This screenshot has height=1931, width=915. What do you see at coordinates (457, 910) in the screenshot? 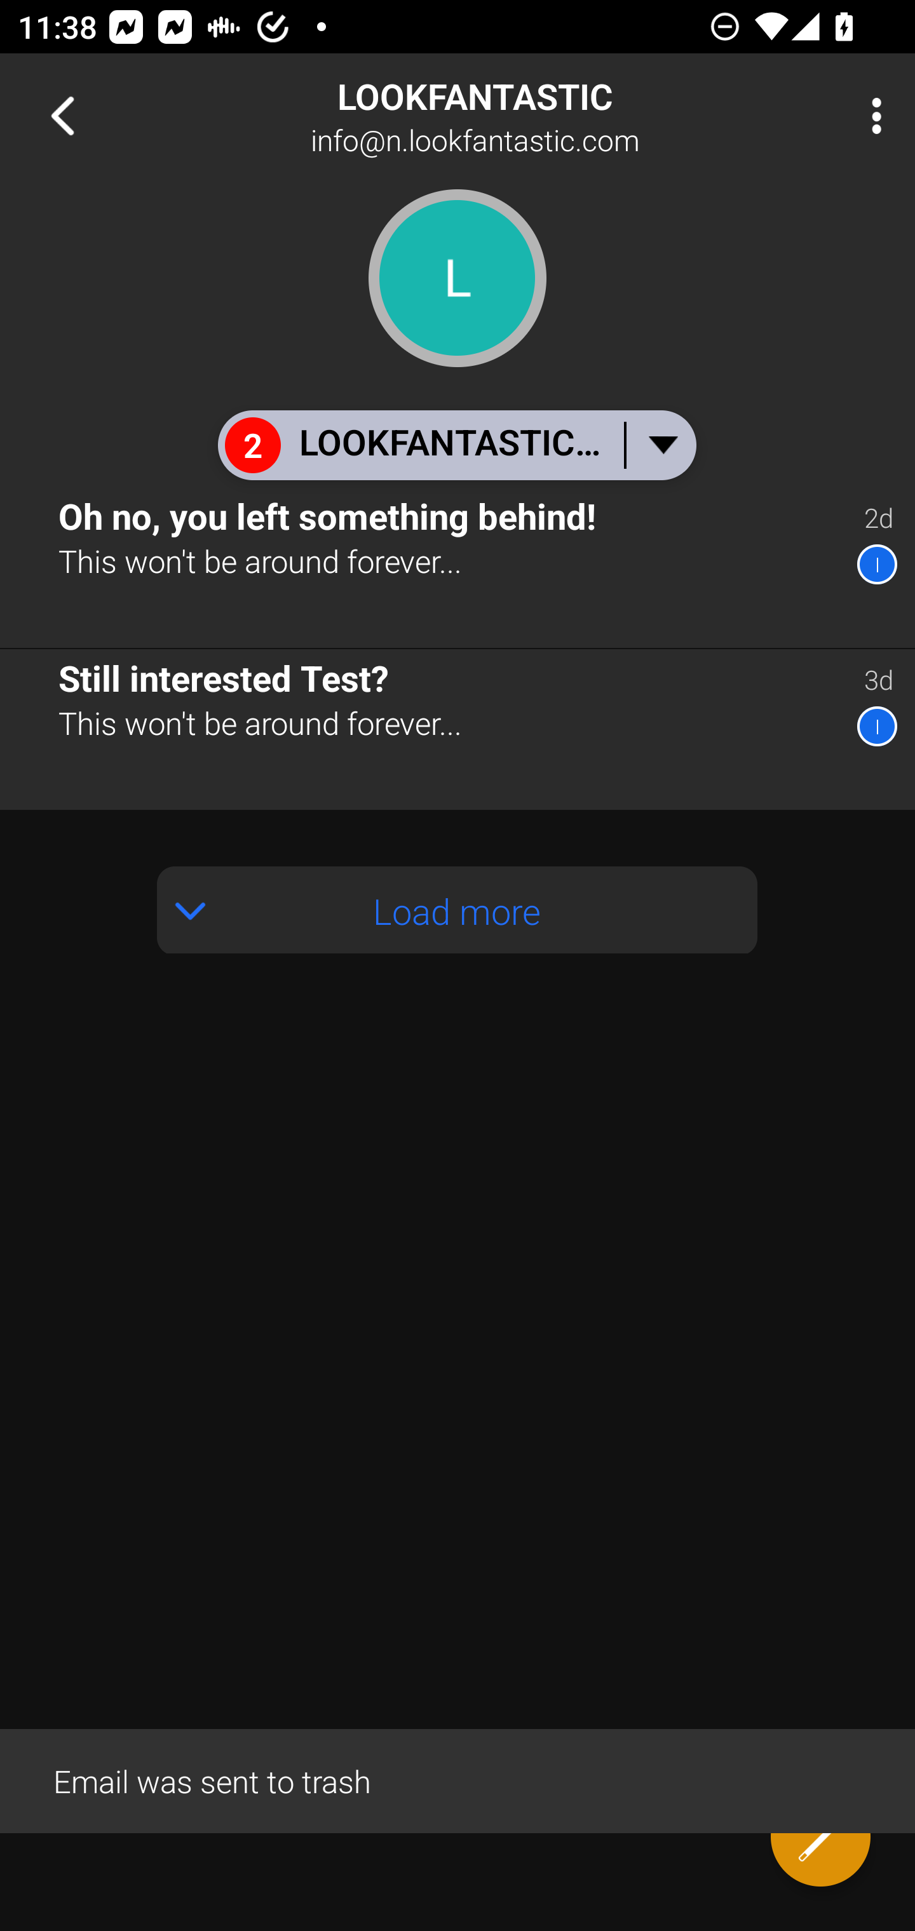
I see `Load more` at bounding box center [457, 910].